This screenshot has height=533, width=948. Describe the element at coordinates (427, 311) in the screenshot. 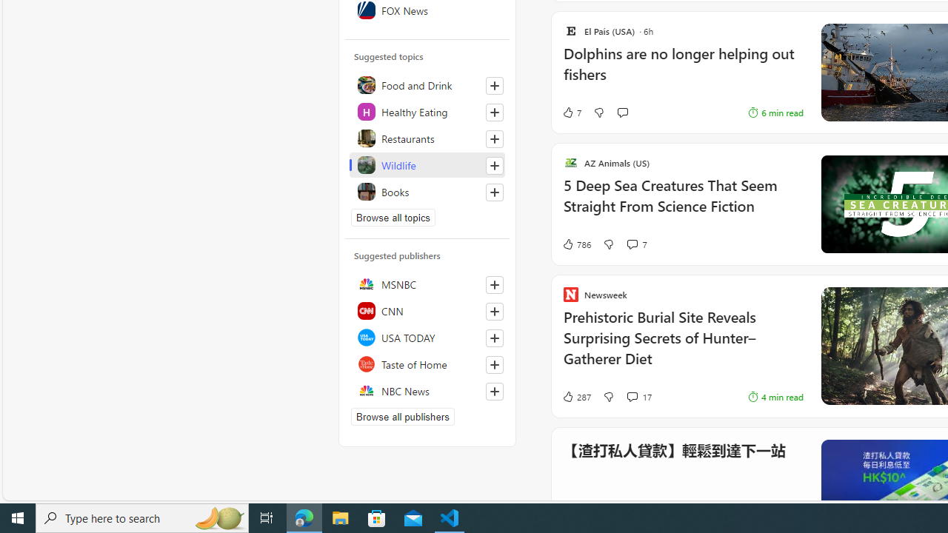

I see `CNN` at that location.